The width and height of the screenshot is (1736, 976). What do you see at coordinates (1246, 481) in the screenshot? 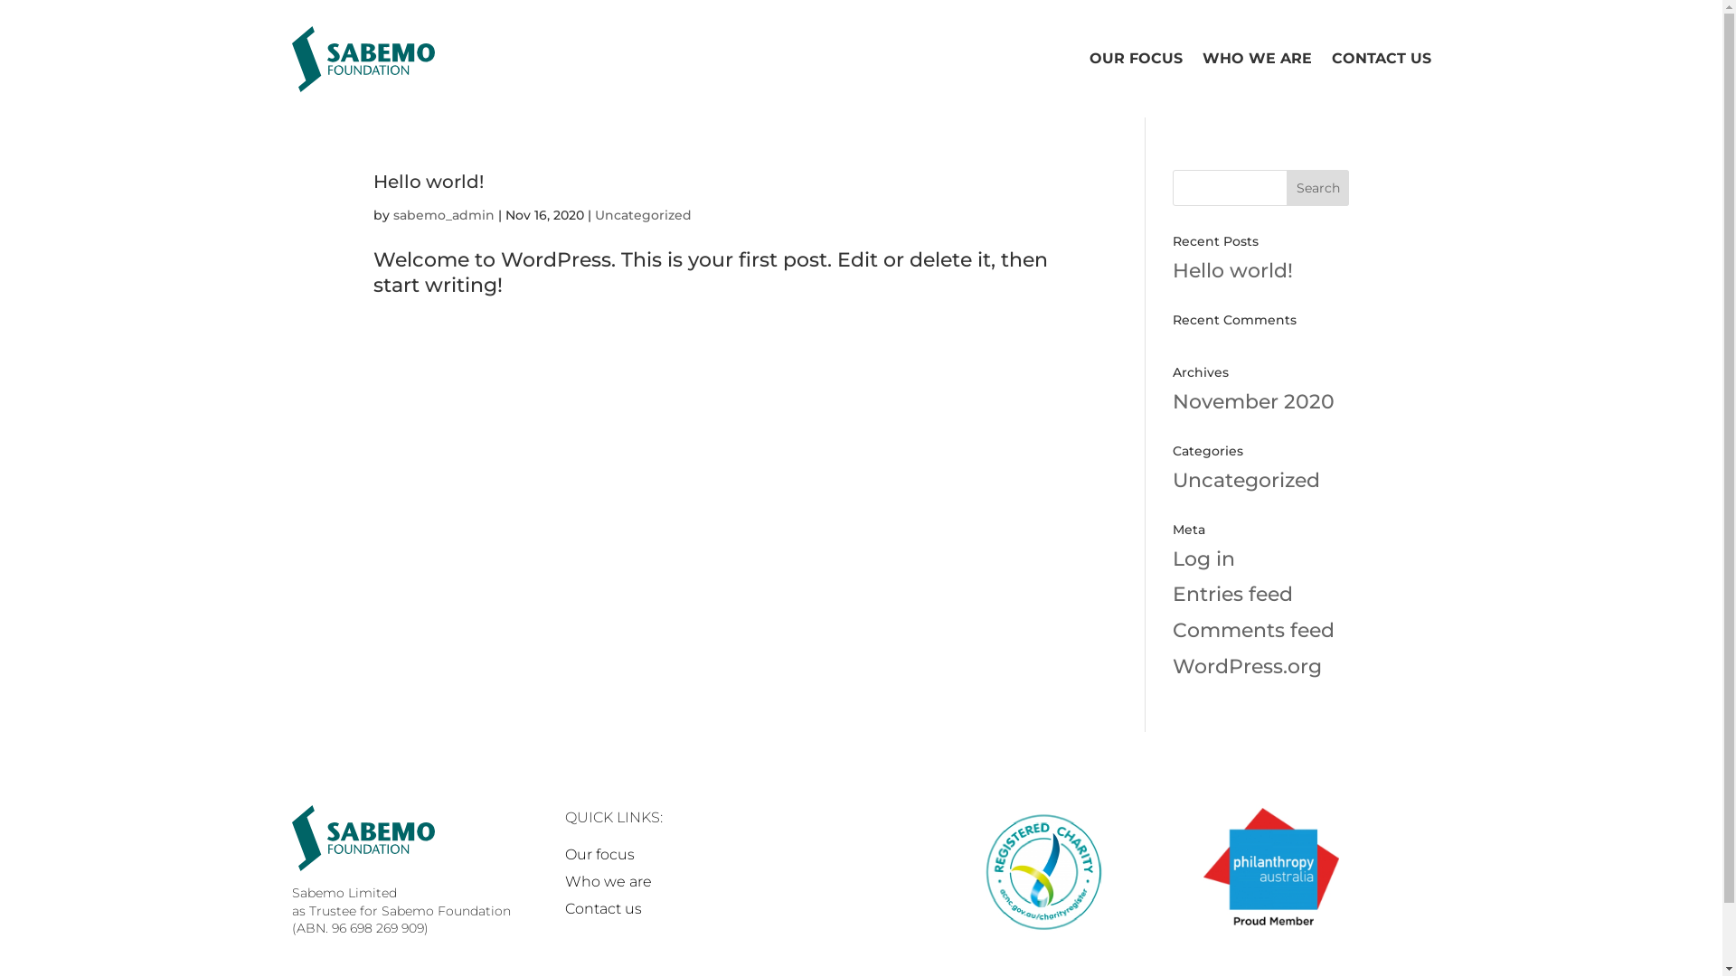
I see `Uncategorized` at bounding box center [1246, 481].